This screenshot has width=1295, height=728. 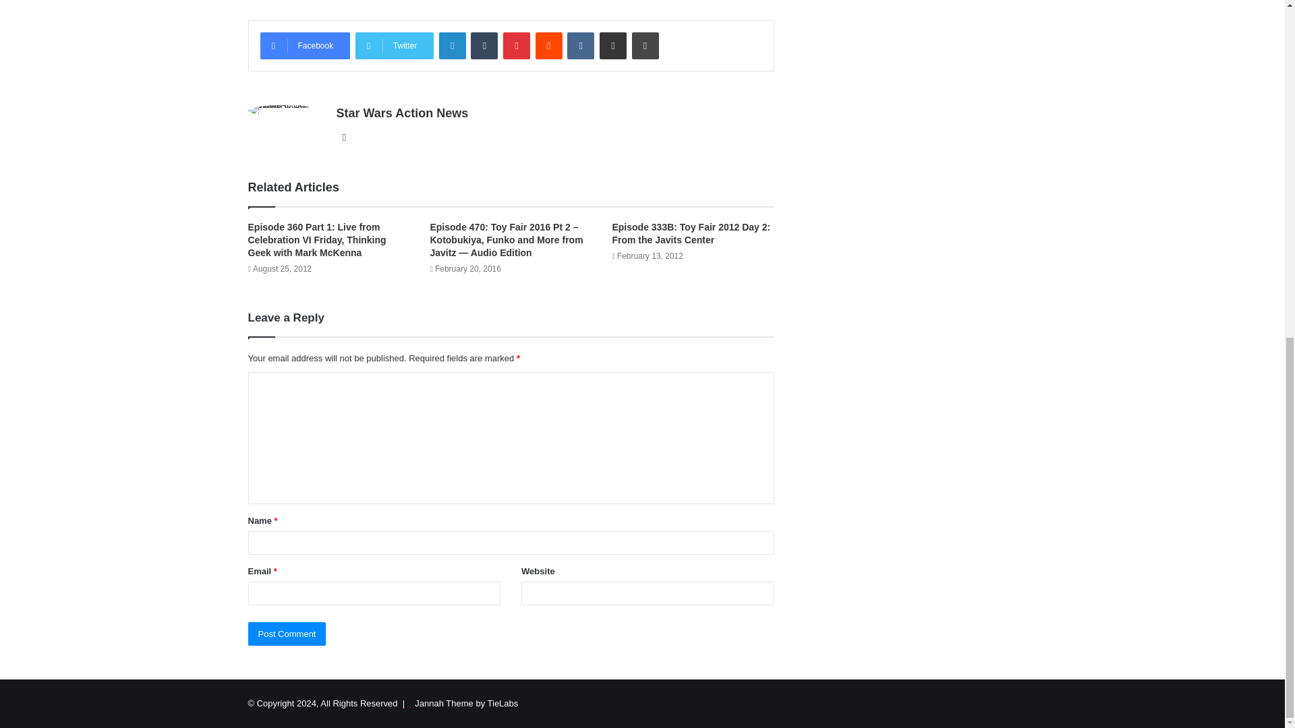 I want to click on Reddit, so click(x=549, y=45).